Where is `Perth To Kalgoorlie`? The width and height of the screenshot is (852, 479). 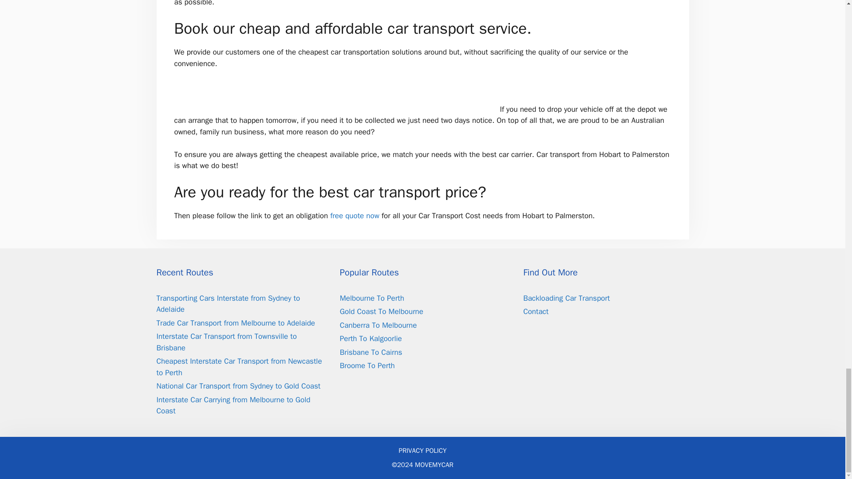 Perth To Kalgoorlie is located at coordinates (371, 338).